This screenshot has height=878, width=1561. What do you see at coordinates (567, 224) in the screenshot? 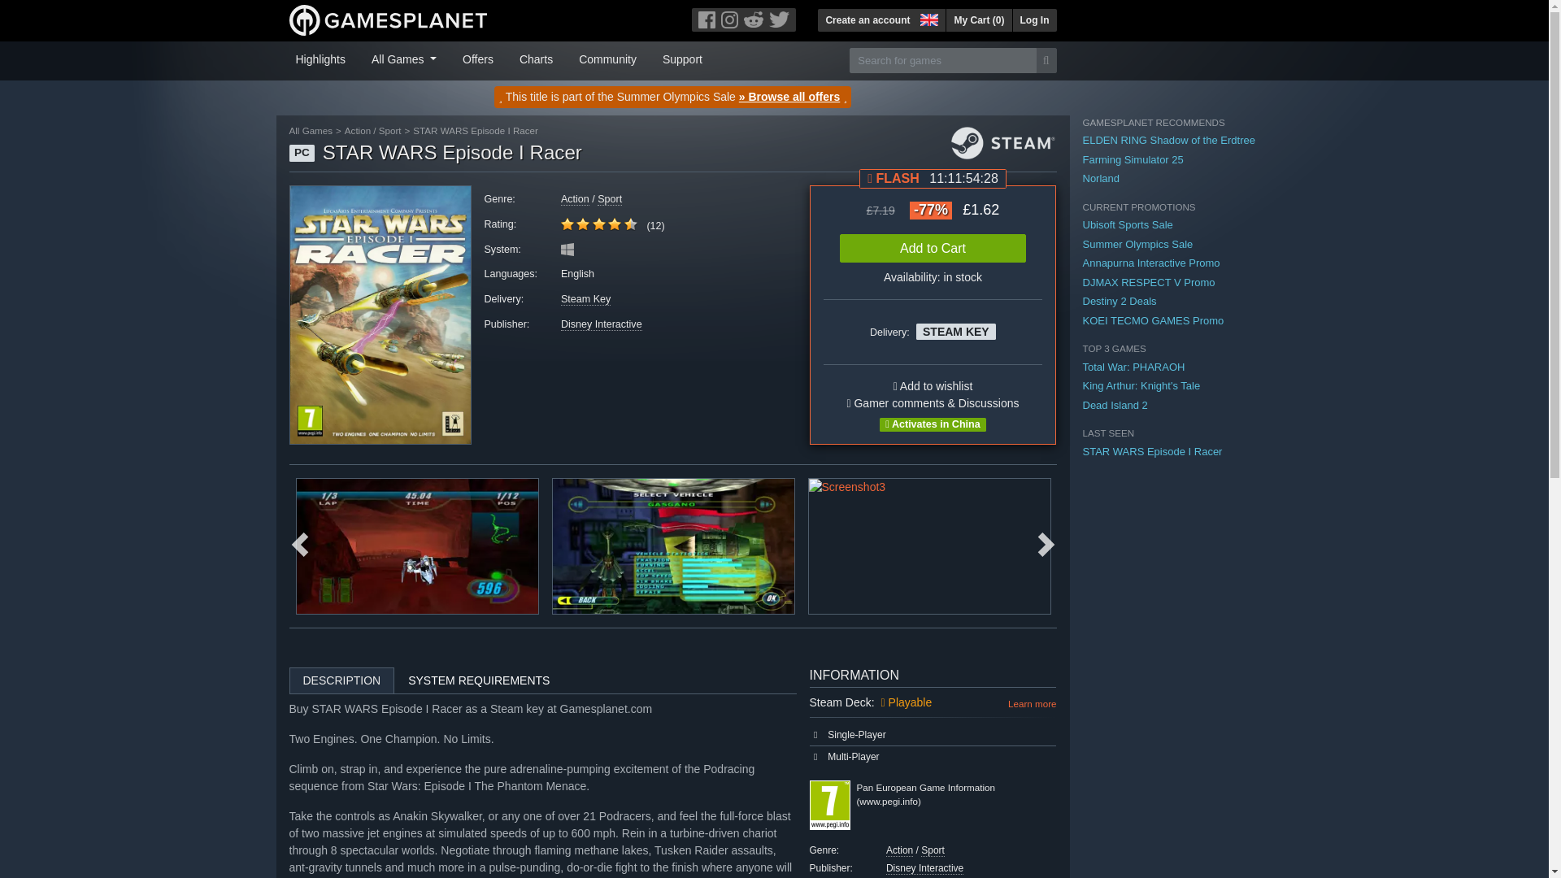
I see `good` at bounding box center [567, 224].